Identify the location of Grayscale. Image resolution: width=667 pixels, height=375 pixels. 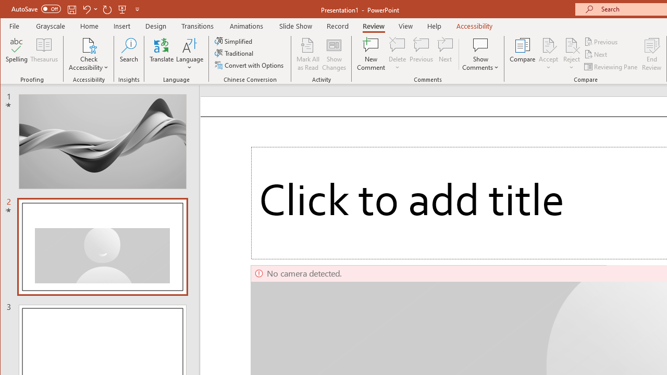
(51, 26).